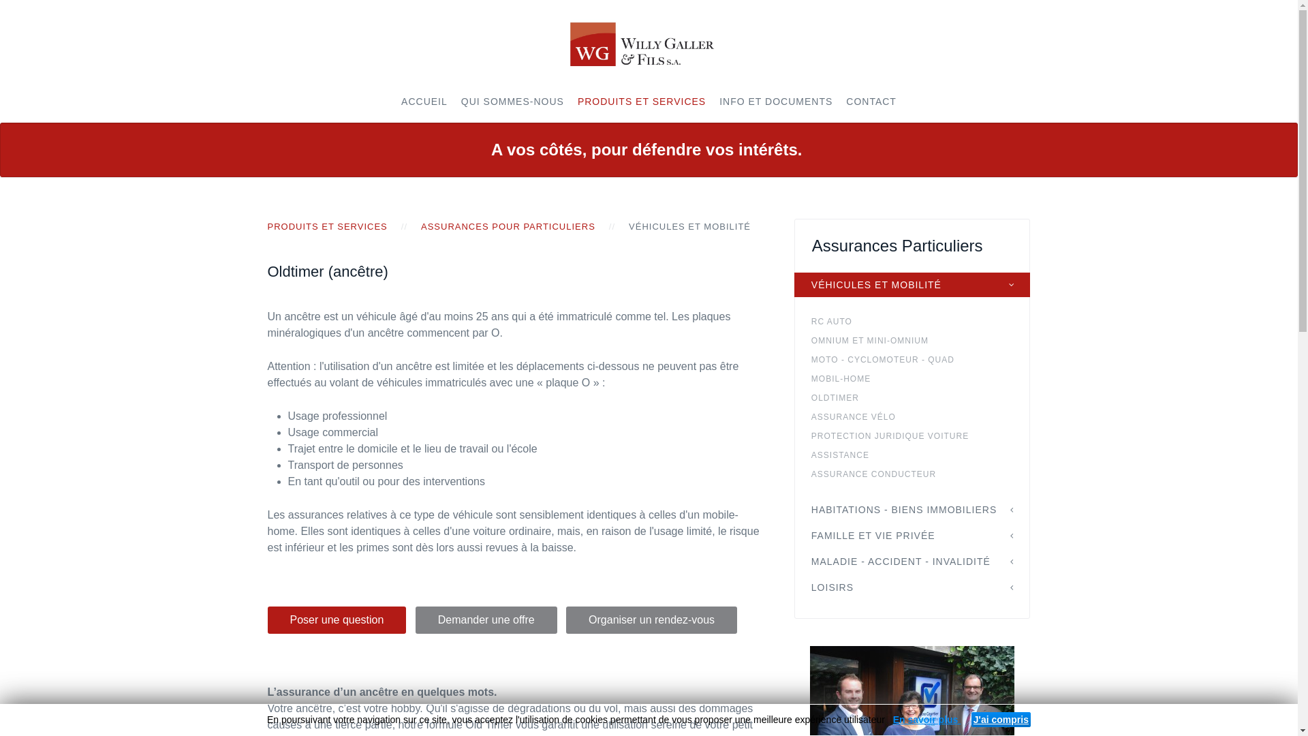  What do you see at coordinates (642, 102) in the screenshot?
I see `PRODUITS ET SERVICES` at bounding box center [642, 102].